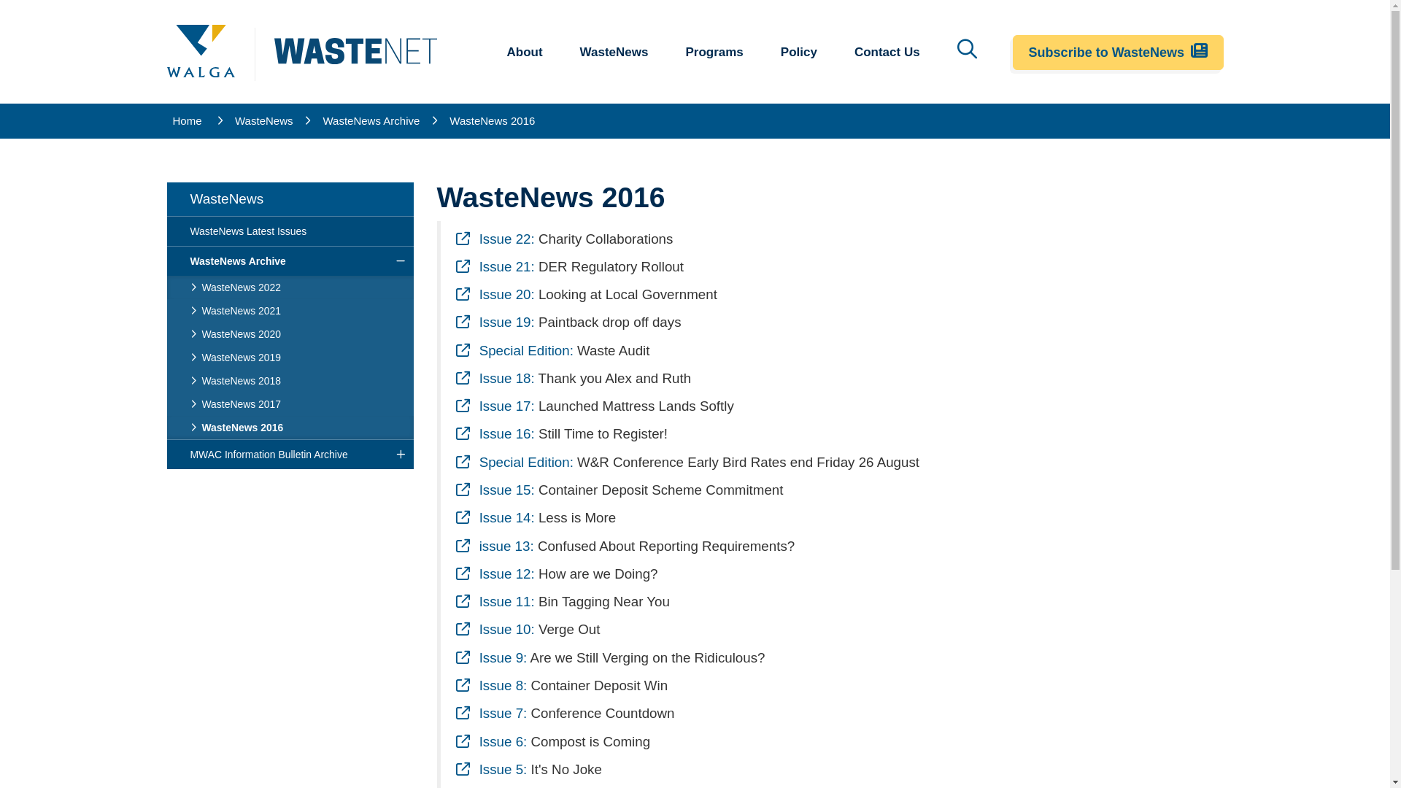 The height and width of the screenshot is (788, 1401). I want to click on Issue 5:, so click(491, 769).